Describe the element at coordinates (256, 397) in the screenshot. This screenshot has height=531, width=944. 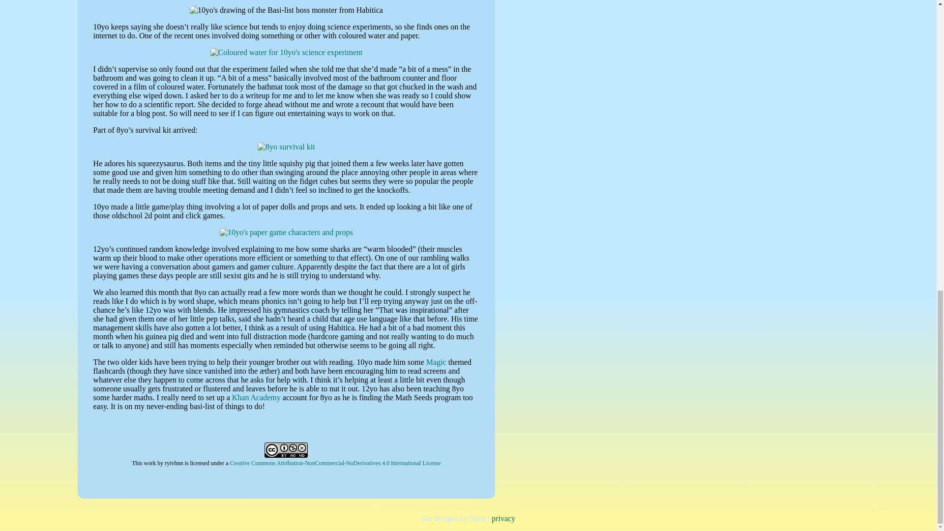
I see `Khan Academy` at that location.